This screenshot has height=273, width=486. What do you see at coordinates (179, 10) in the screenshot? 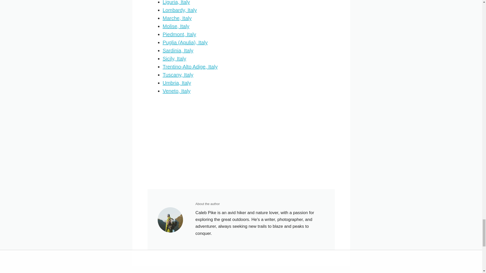
I see `Lombardy, Italy` at bounding box center [179, 10].